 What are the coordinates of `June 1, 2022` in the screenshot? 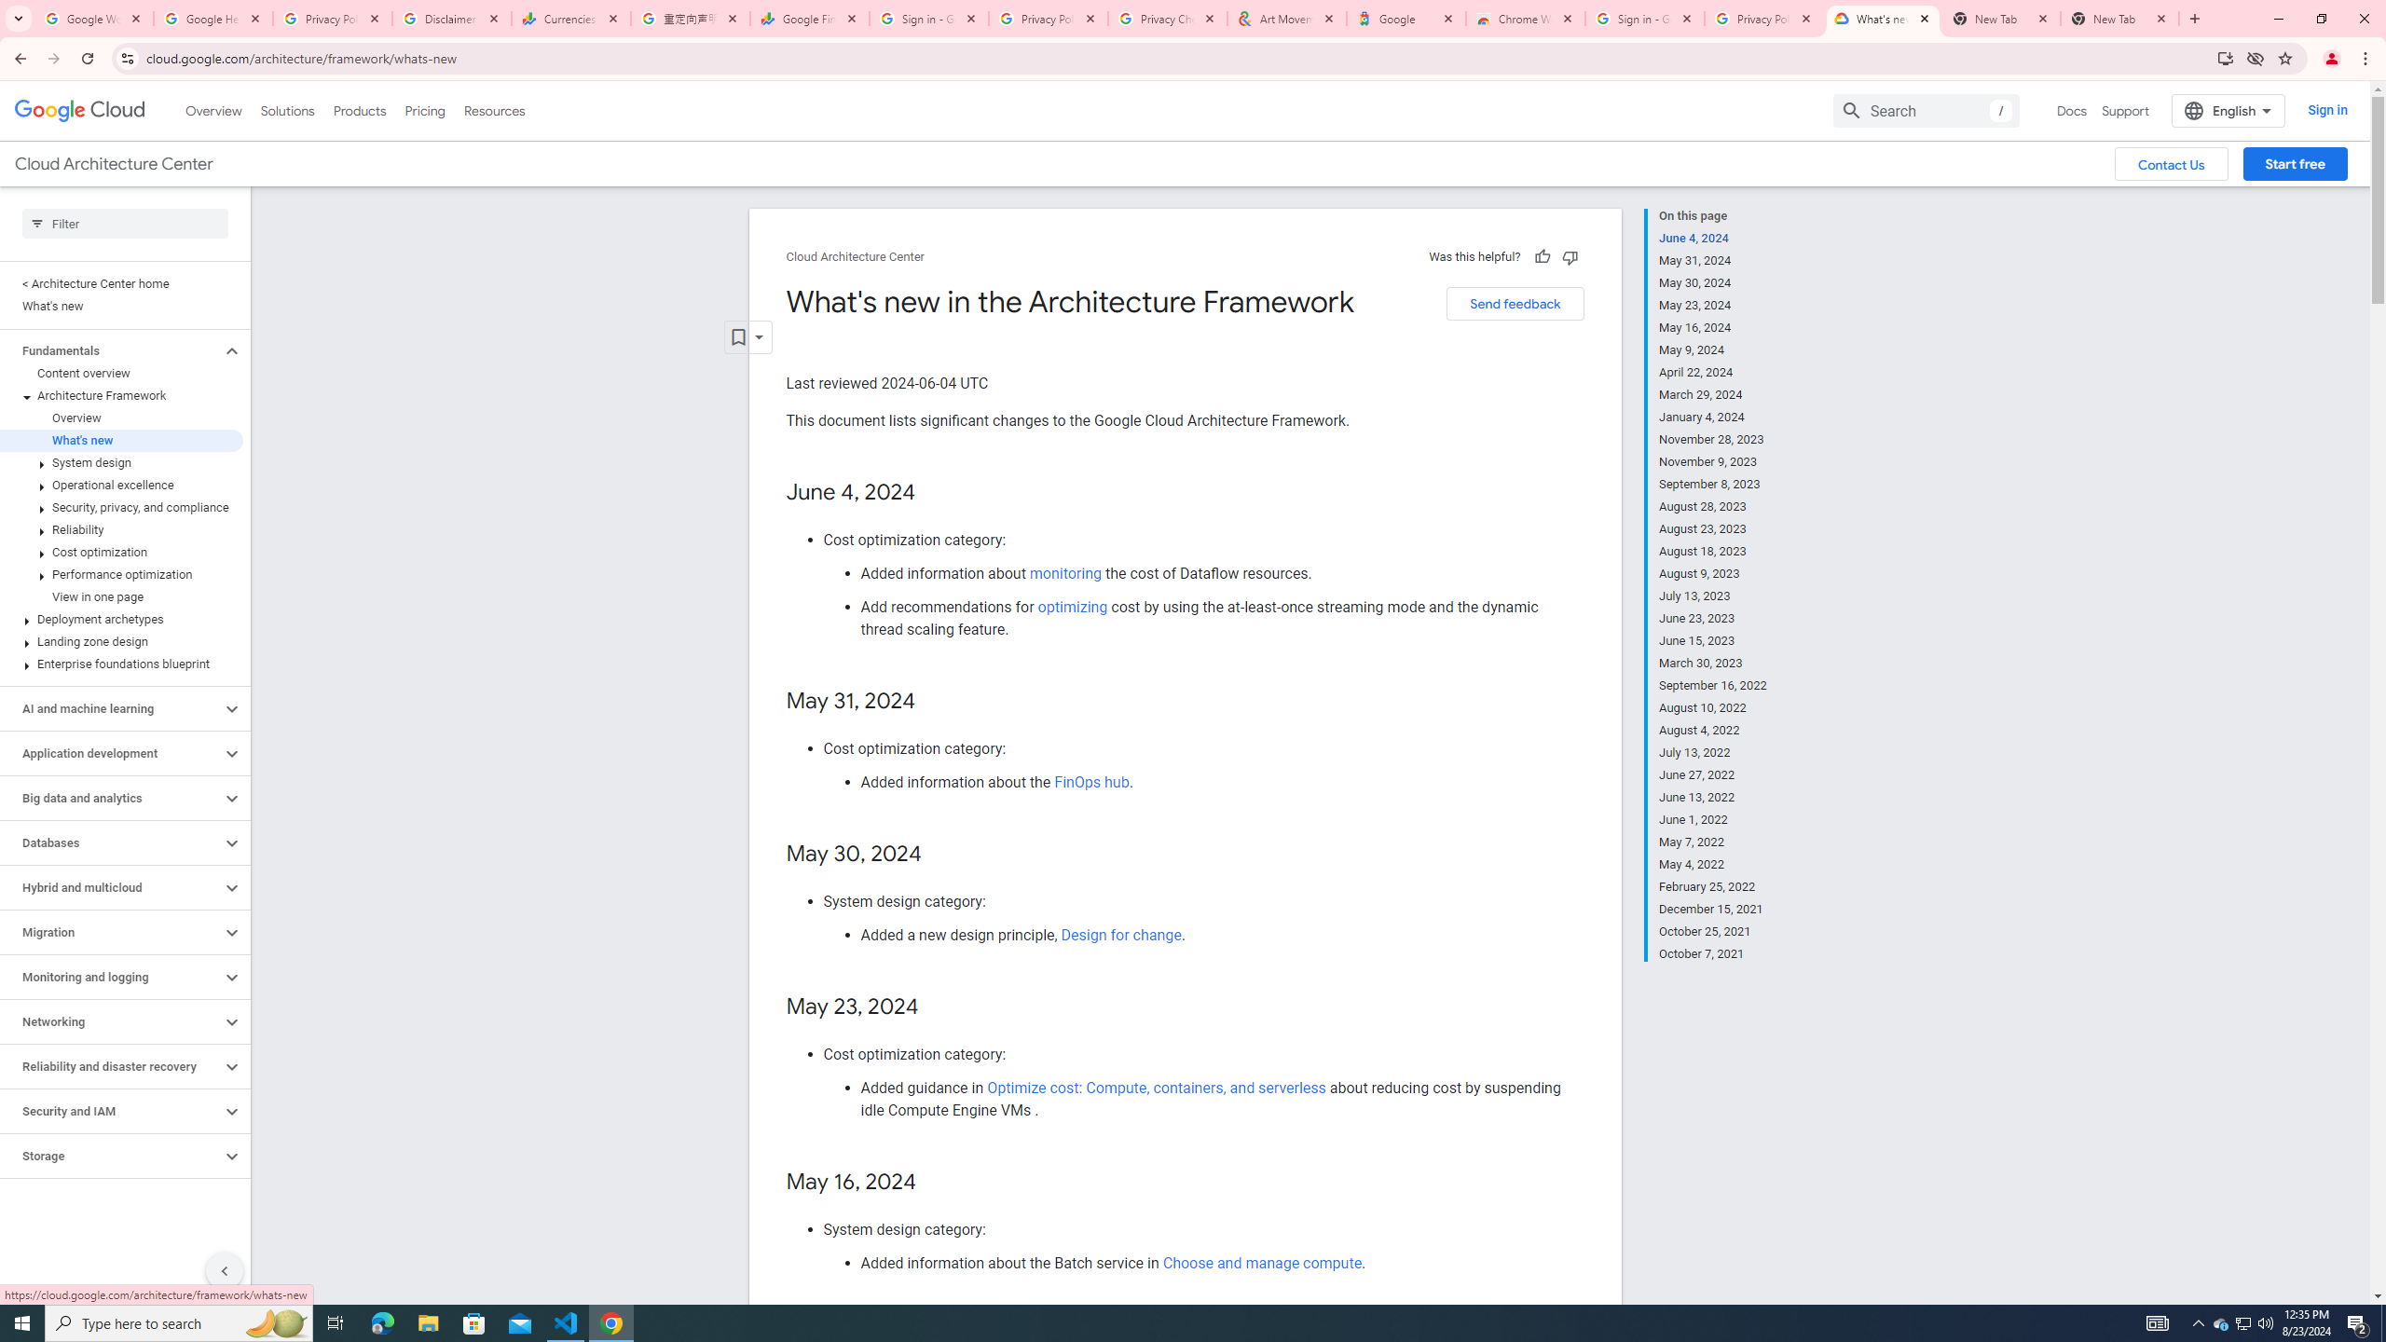 It's located at (1713, 820).